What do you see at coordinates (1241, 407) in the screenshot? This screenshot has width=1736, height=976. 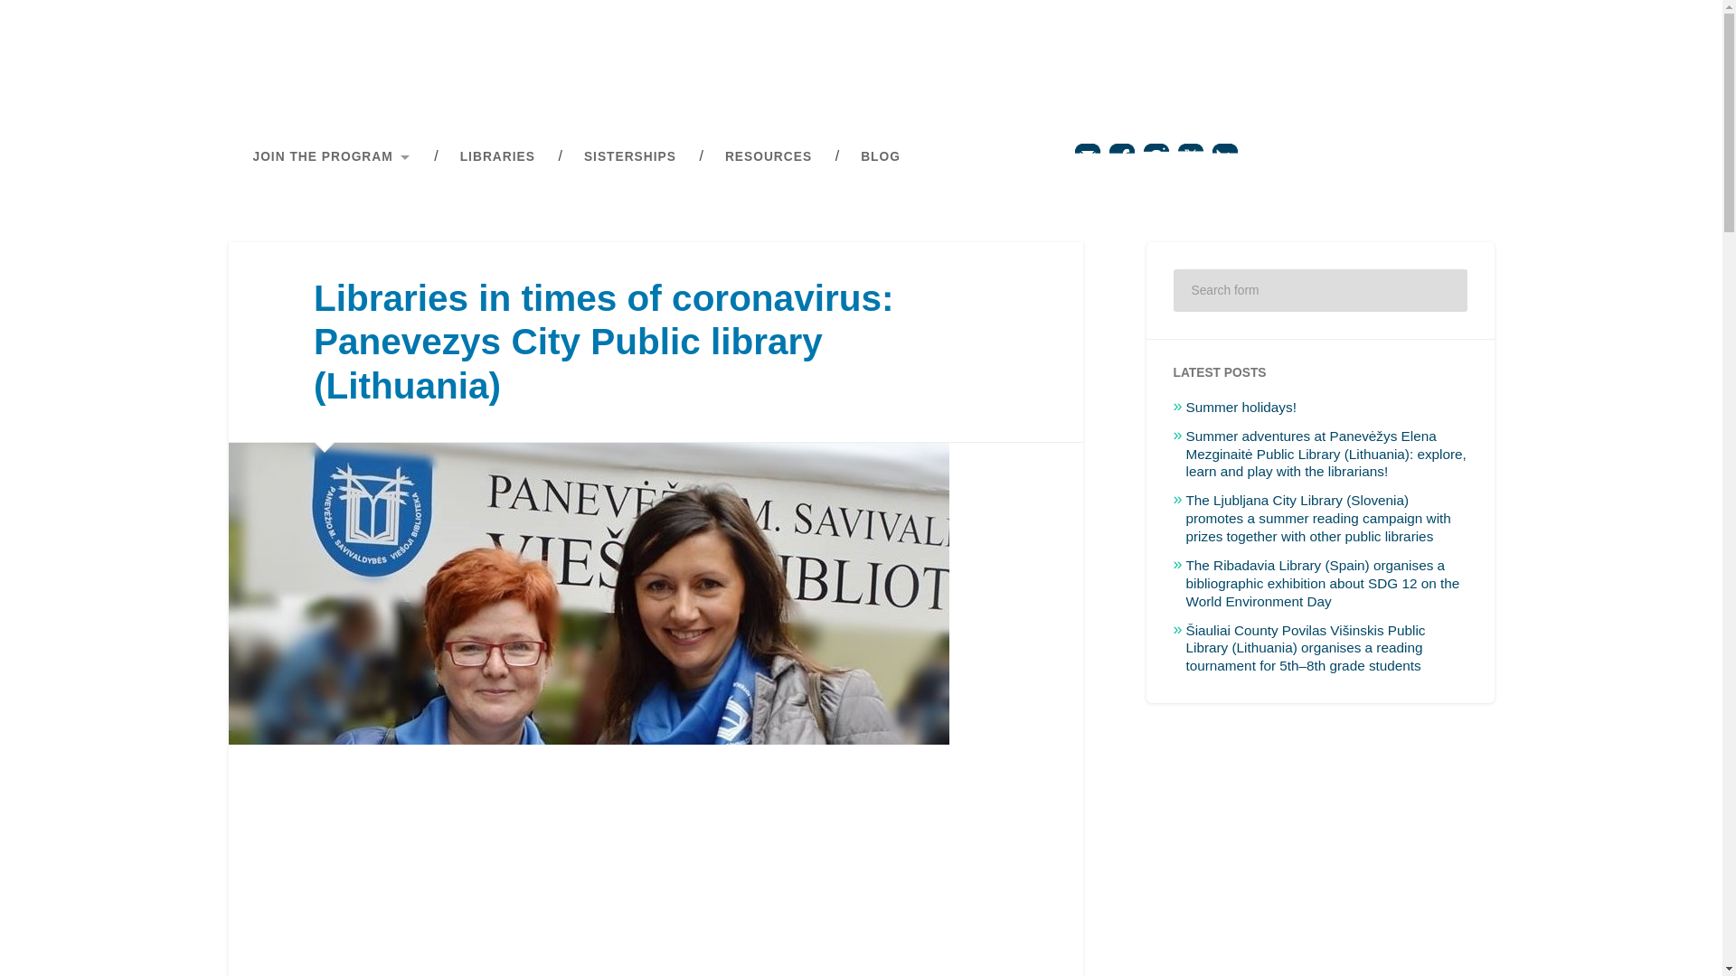 I see `Summer holidays!` at bounding box center [1241, 407].